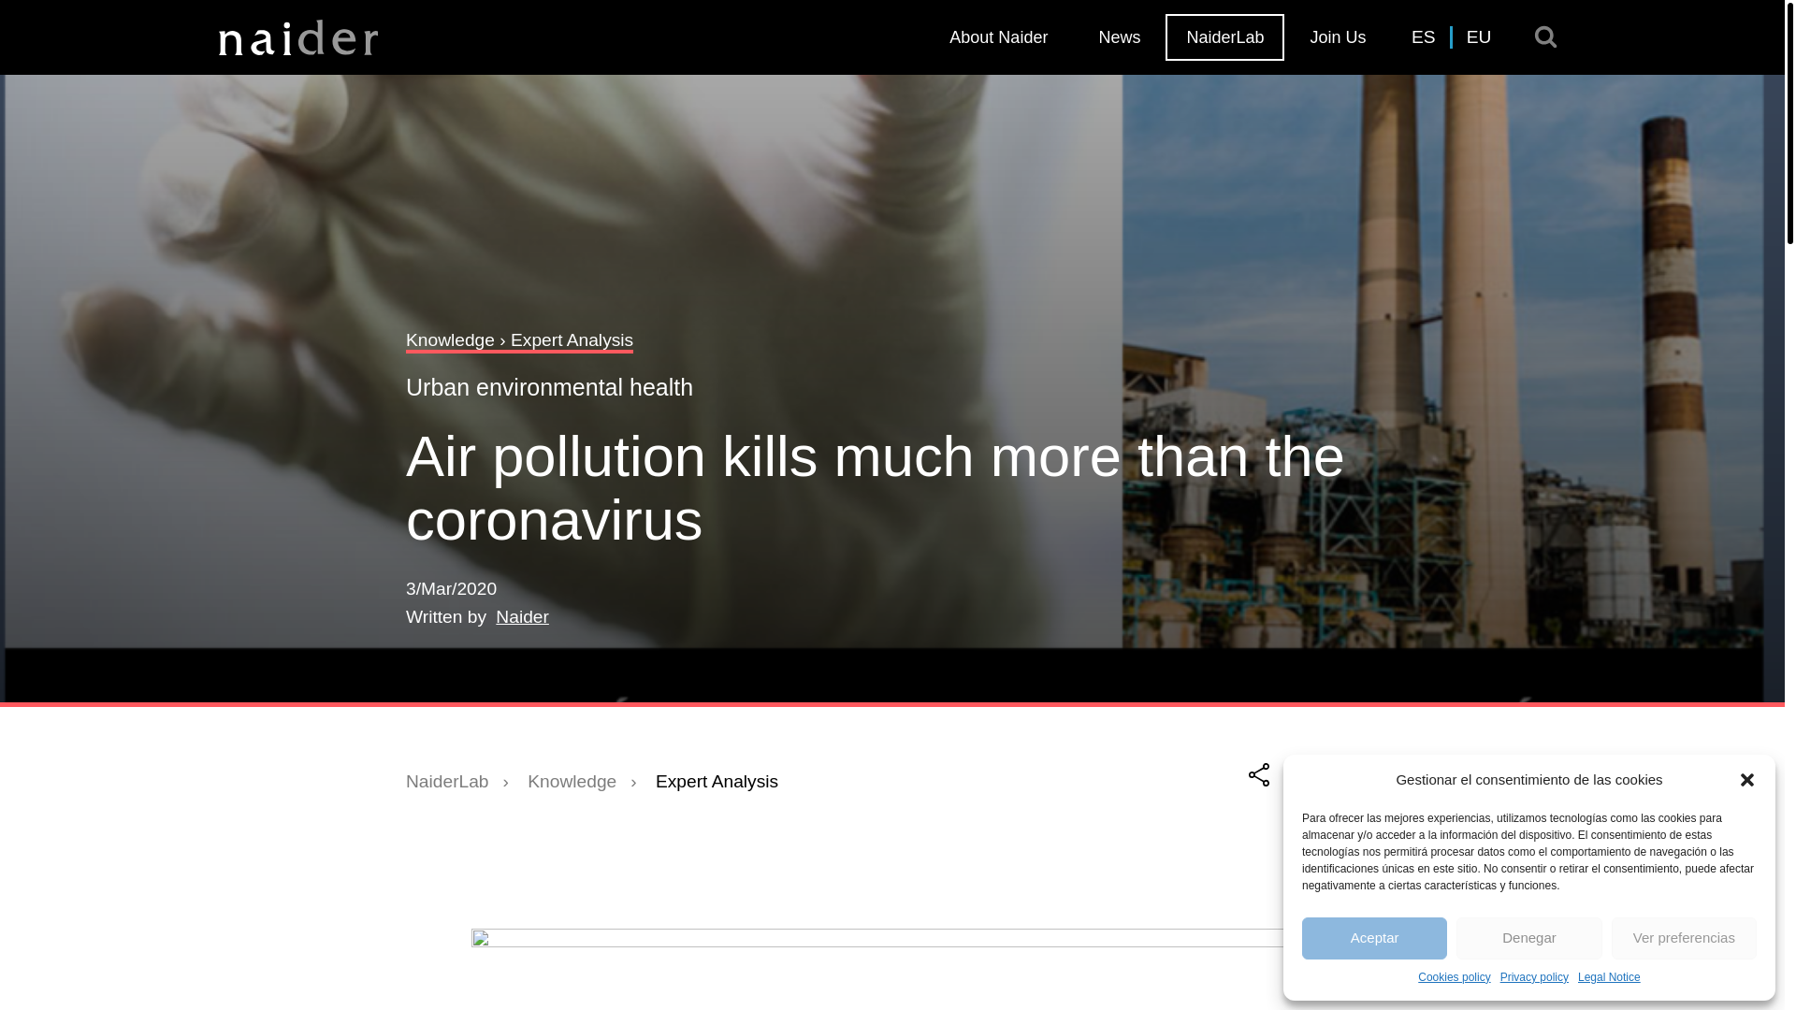 The image size is (1796, 1010). Describe the element at coordinates (1609, 977) in the screenshot. I see `Legal Notice` at that location.